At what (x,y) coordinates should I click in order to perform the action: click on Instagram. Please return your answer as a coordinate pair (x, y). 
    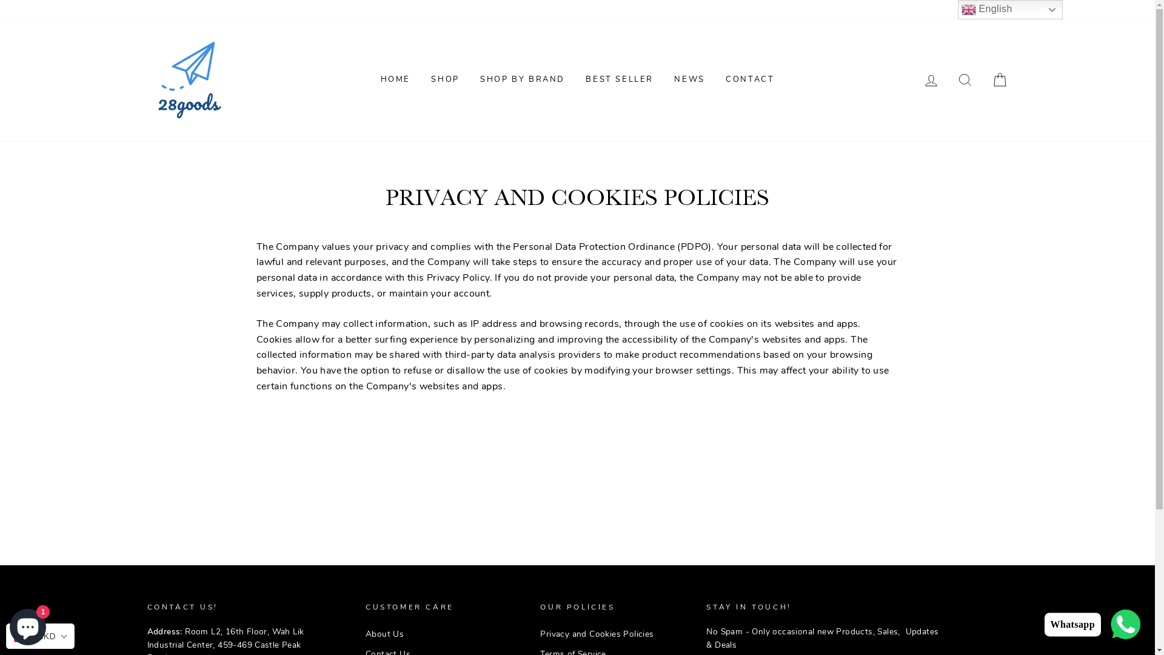
    Looking at the image, I should click on (982, 10).